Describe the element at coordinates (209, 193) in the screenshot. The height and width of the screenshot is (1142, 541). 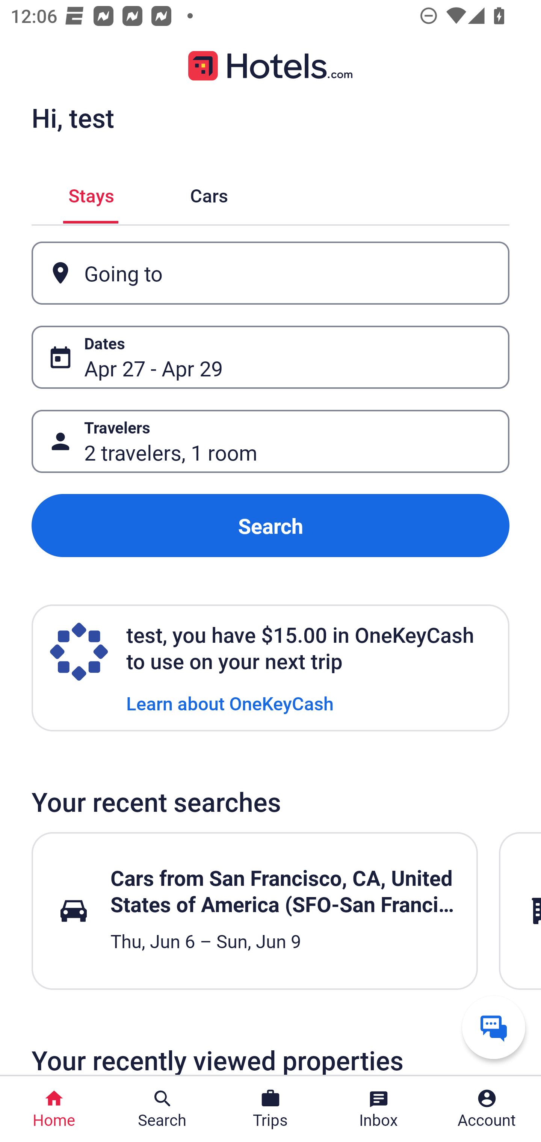
I see `Cars` at that location.